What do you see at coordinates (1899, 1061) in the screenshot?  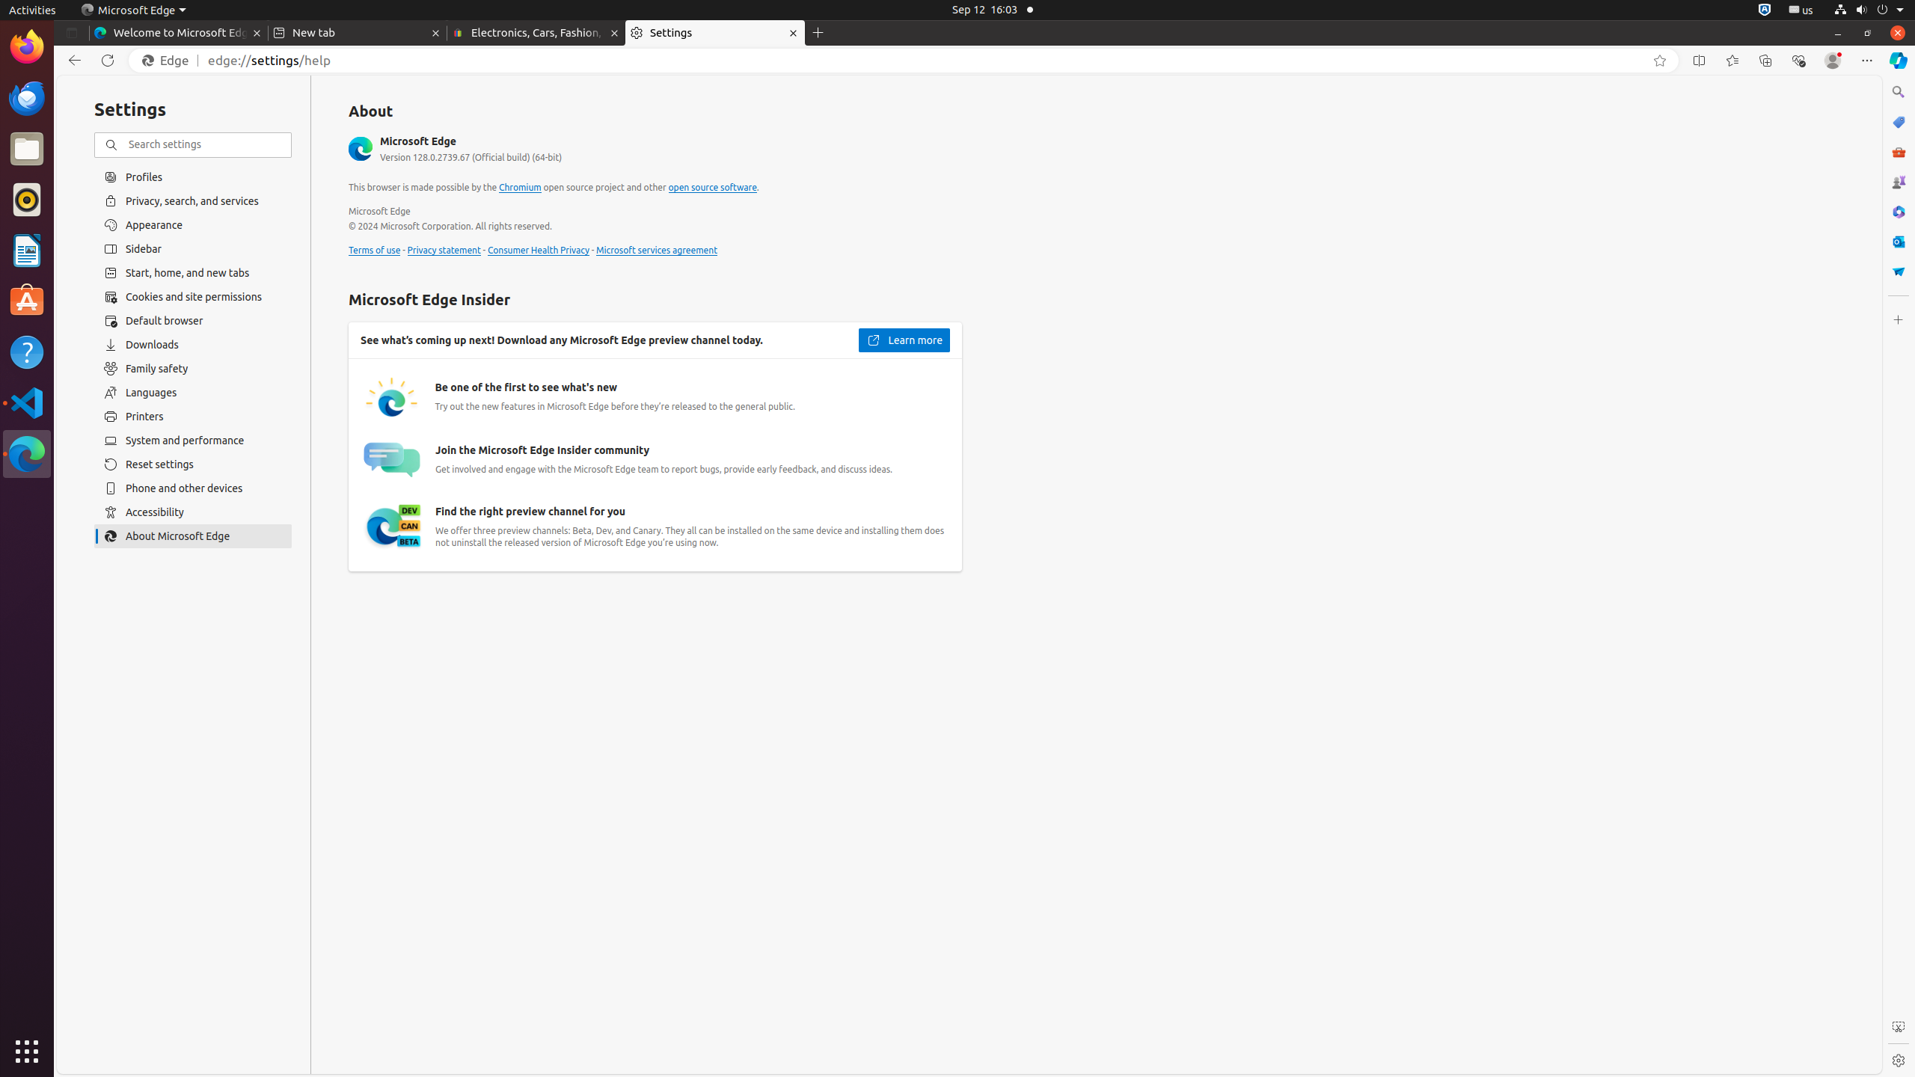 I see `Settings` at bounding box center [1899, 1061].